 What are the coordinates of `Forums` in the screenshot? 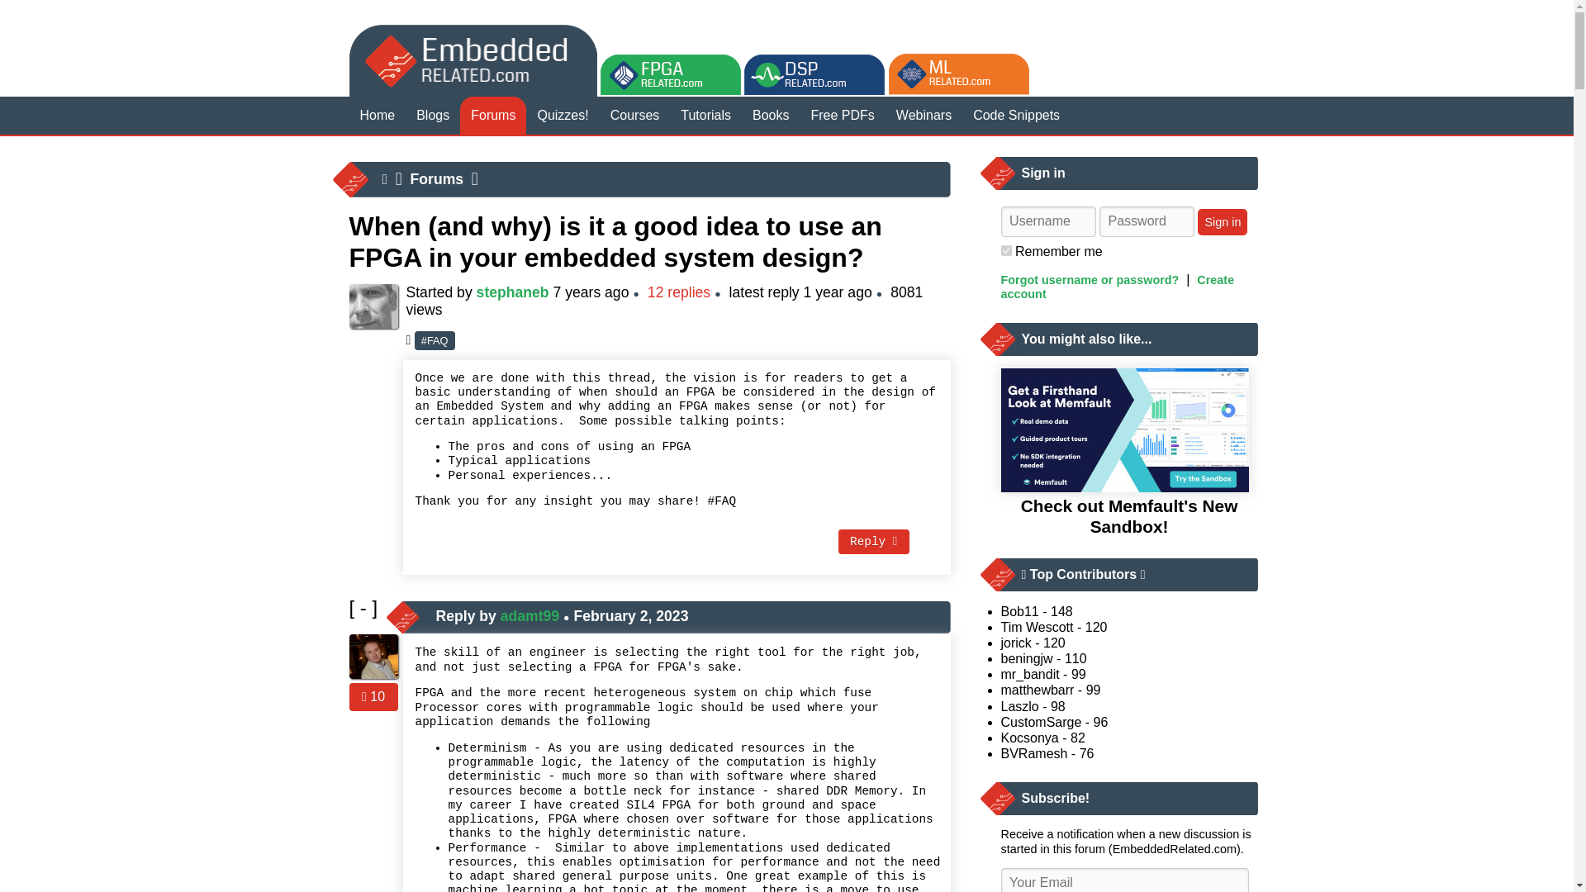 It's located at (492, 116).